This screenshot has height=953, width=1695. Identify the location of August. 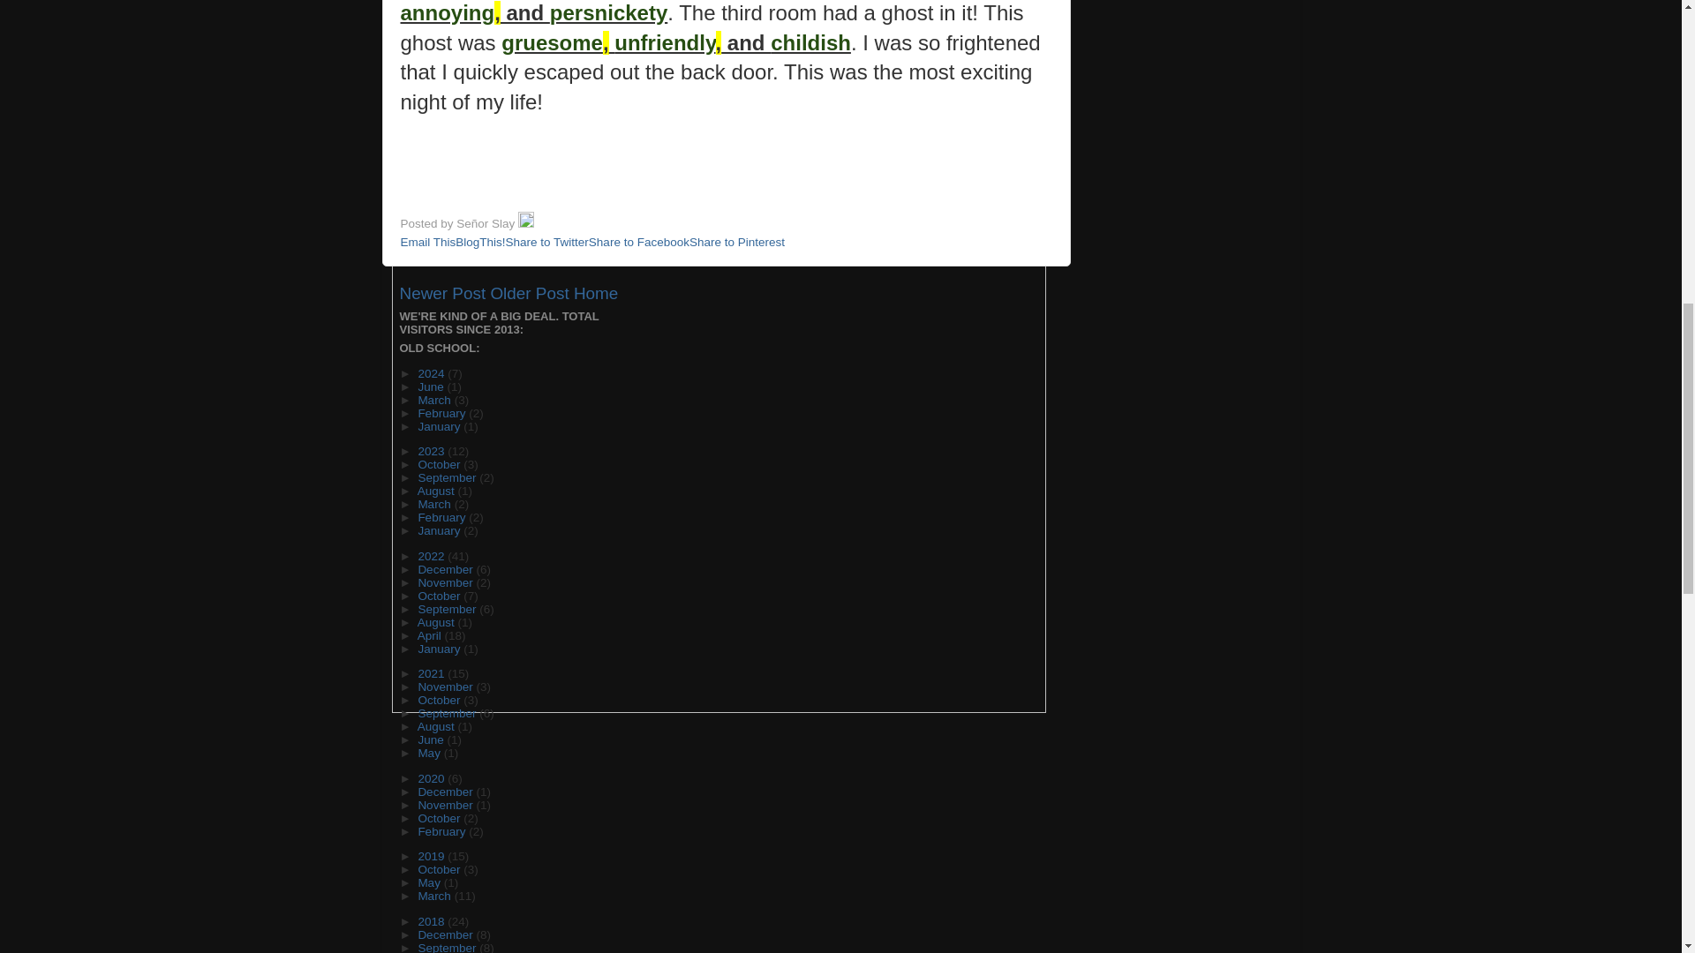
(437, 491).